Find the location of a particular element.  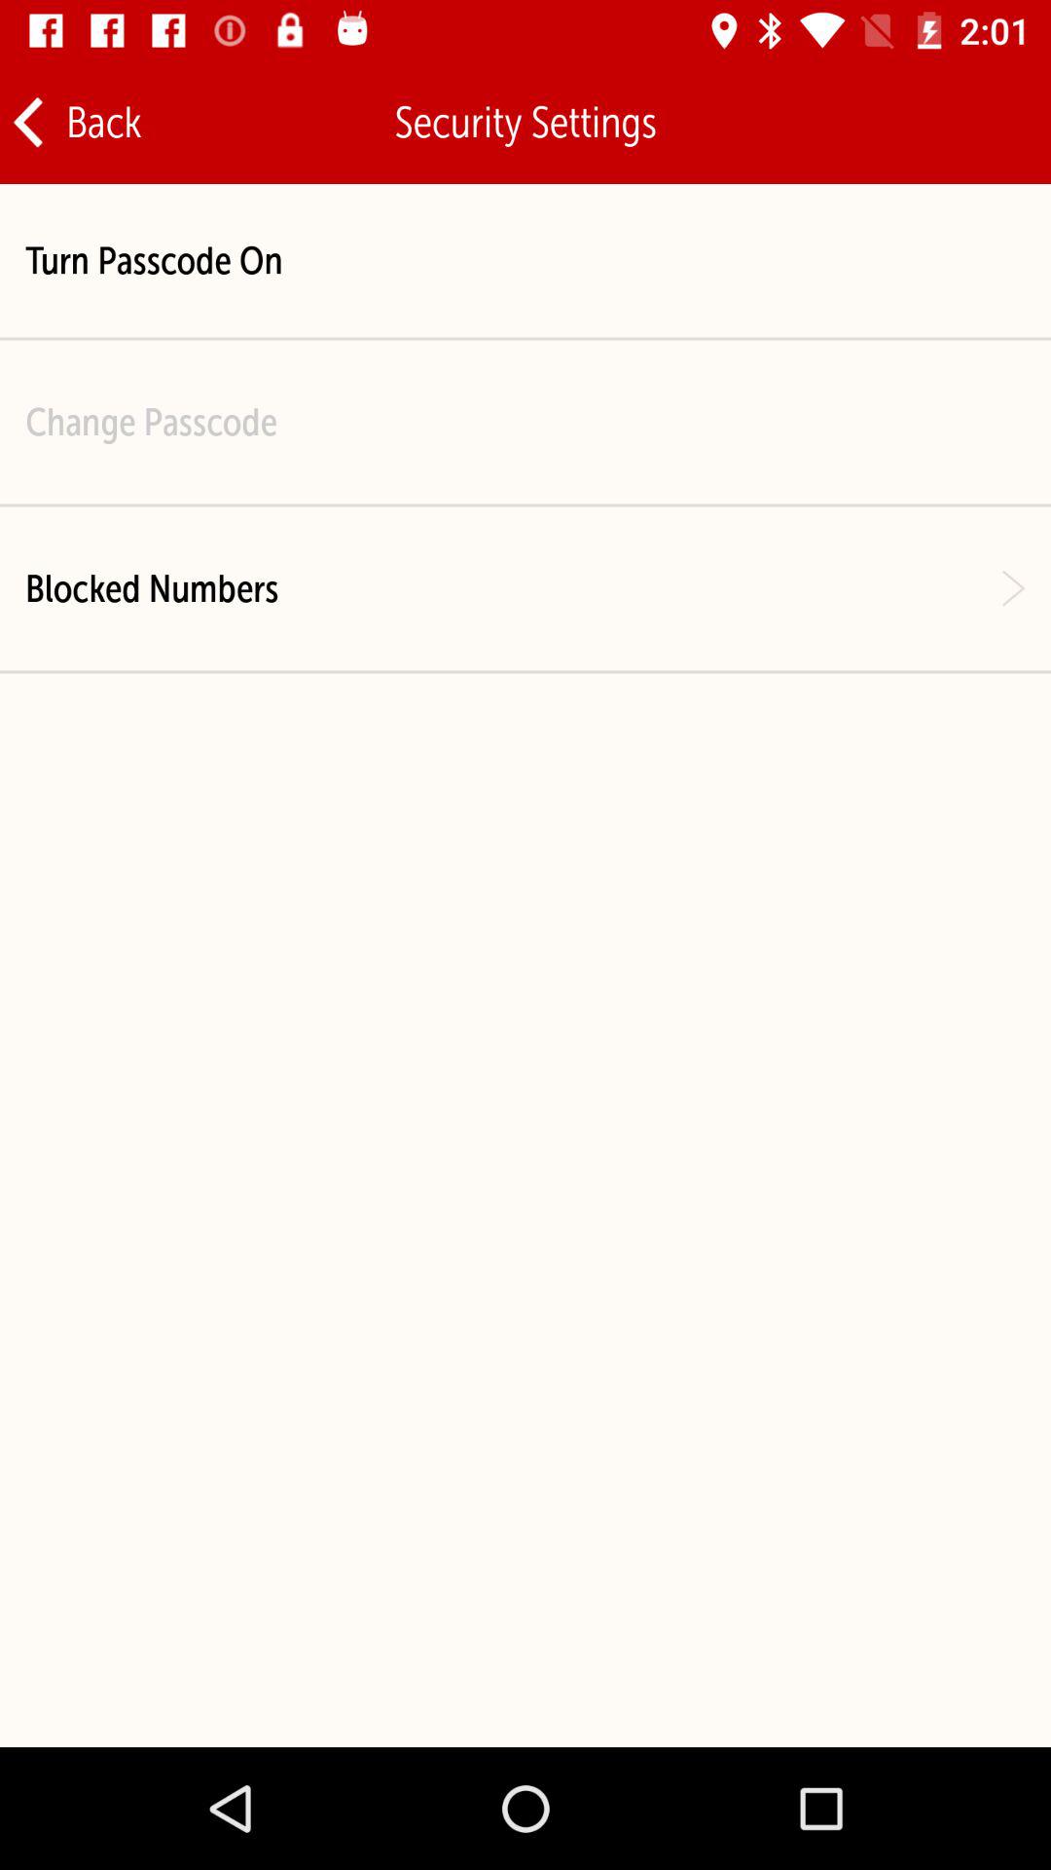

click icon below the turn passcode on item is located at coordinates (152, 421).